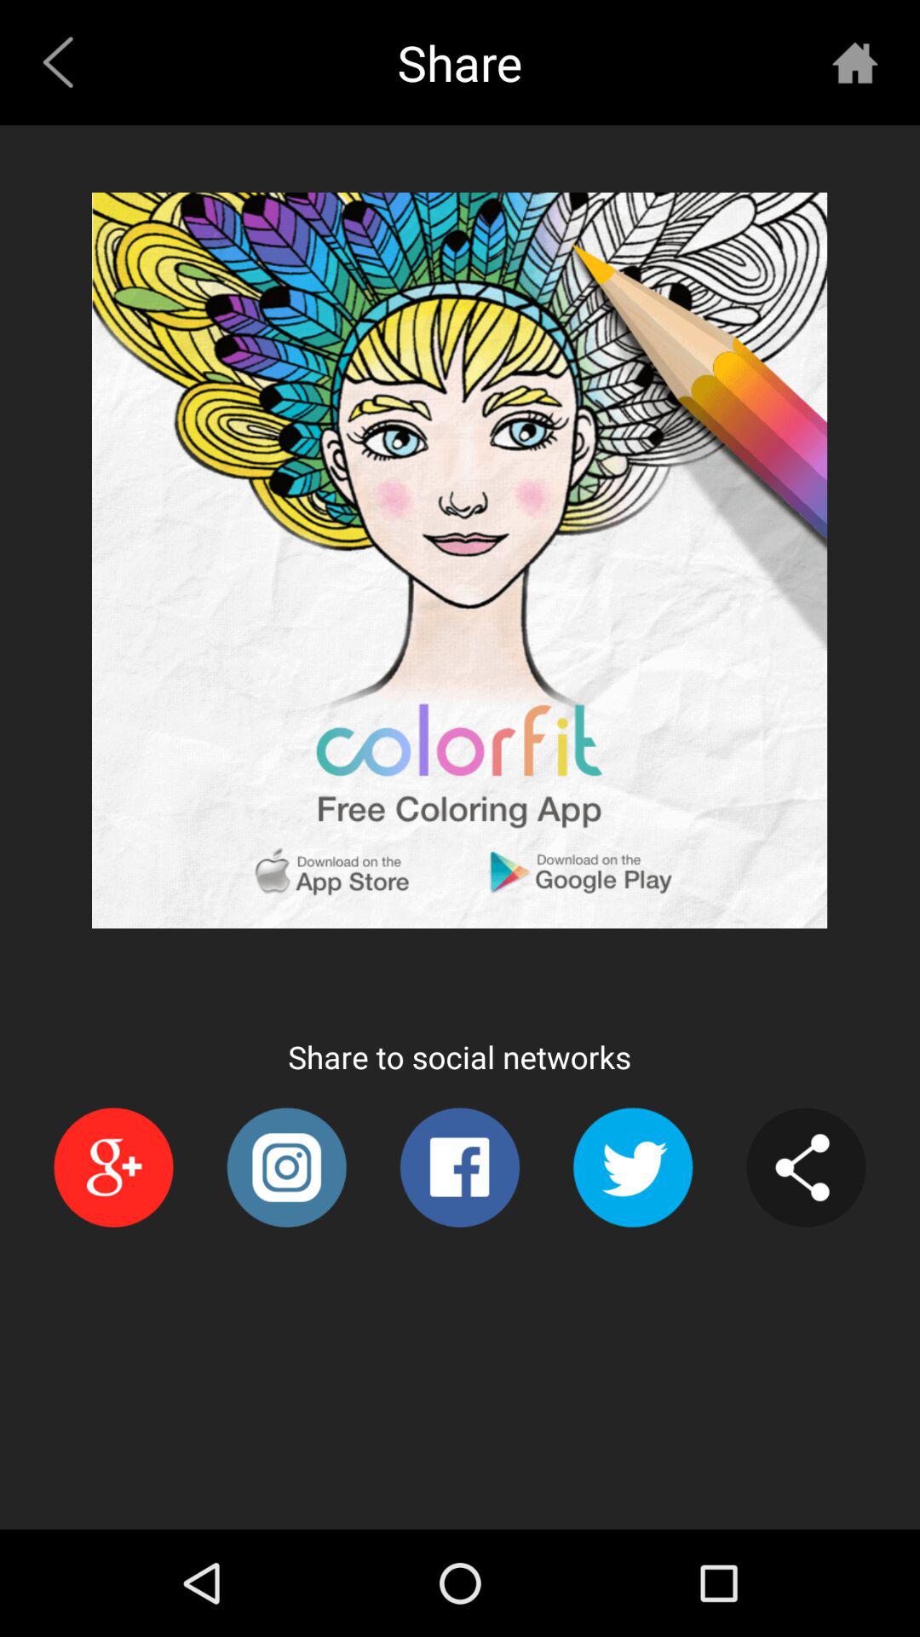 The image size is (920, 1637). Describe the element at coordinates (65, 61) in the screenshot. I see `turn off item next to share` at that location.